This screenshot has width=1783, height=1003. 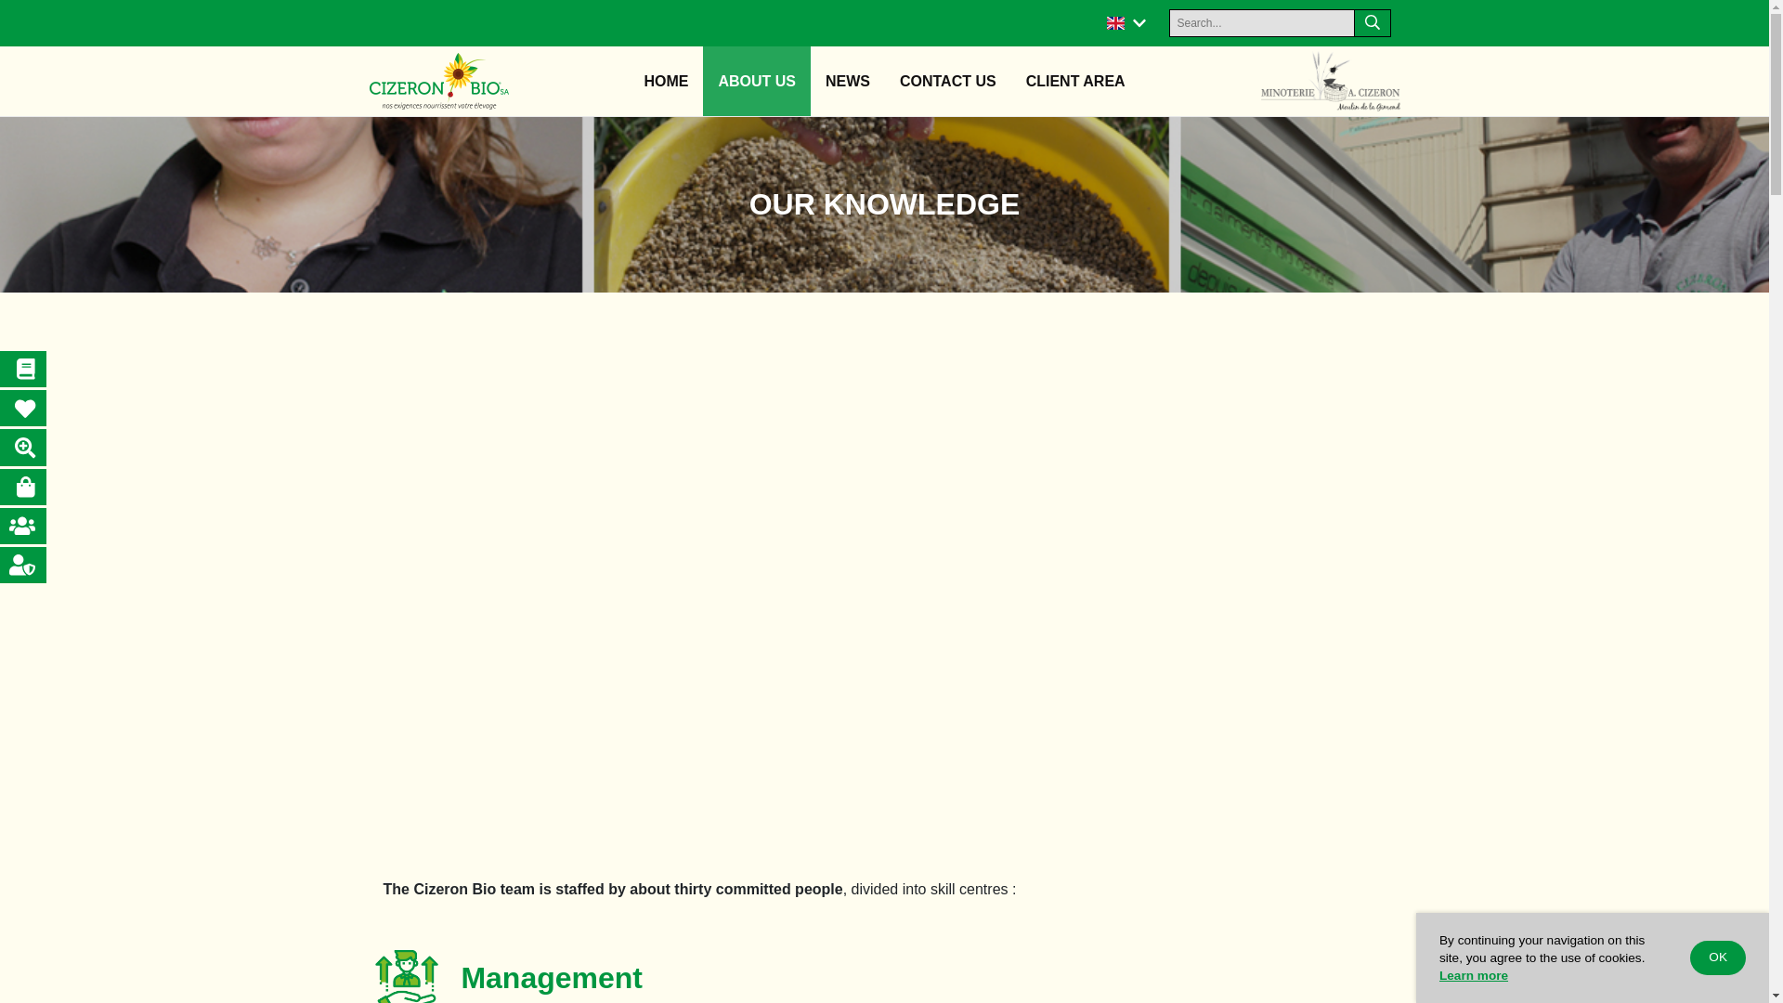 I want to click on News, so click(x=847, y=81).